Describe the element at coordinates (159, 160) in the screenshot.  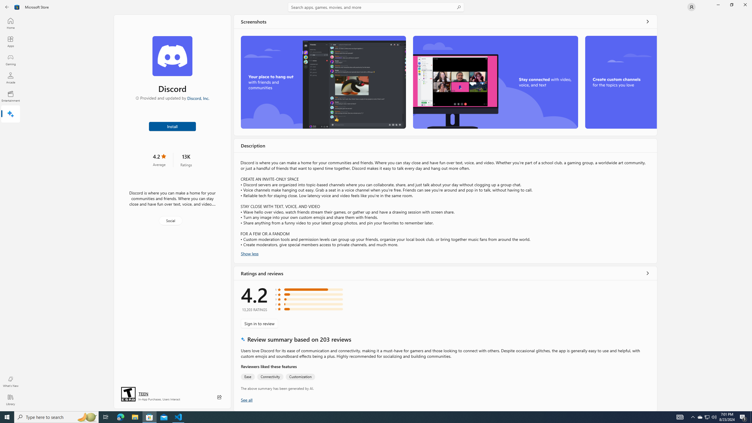
I see `4.2 stars. Click to skip to ratings and reviews` at that location.